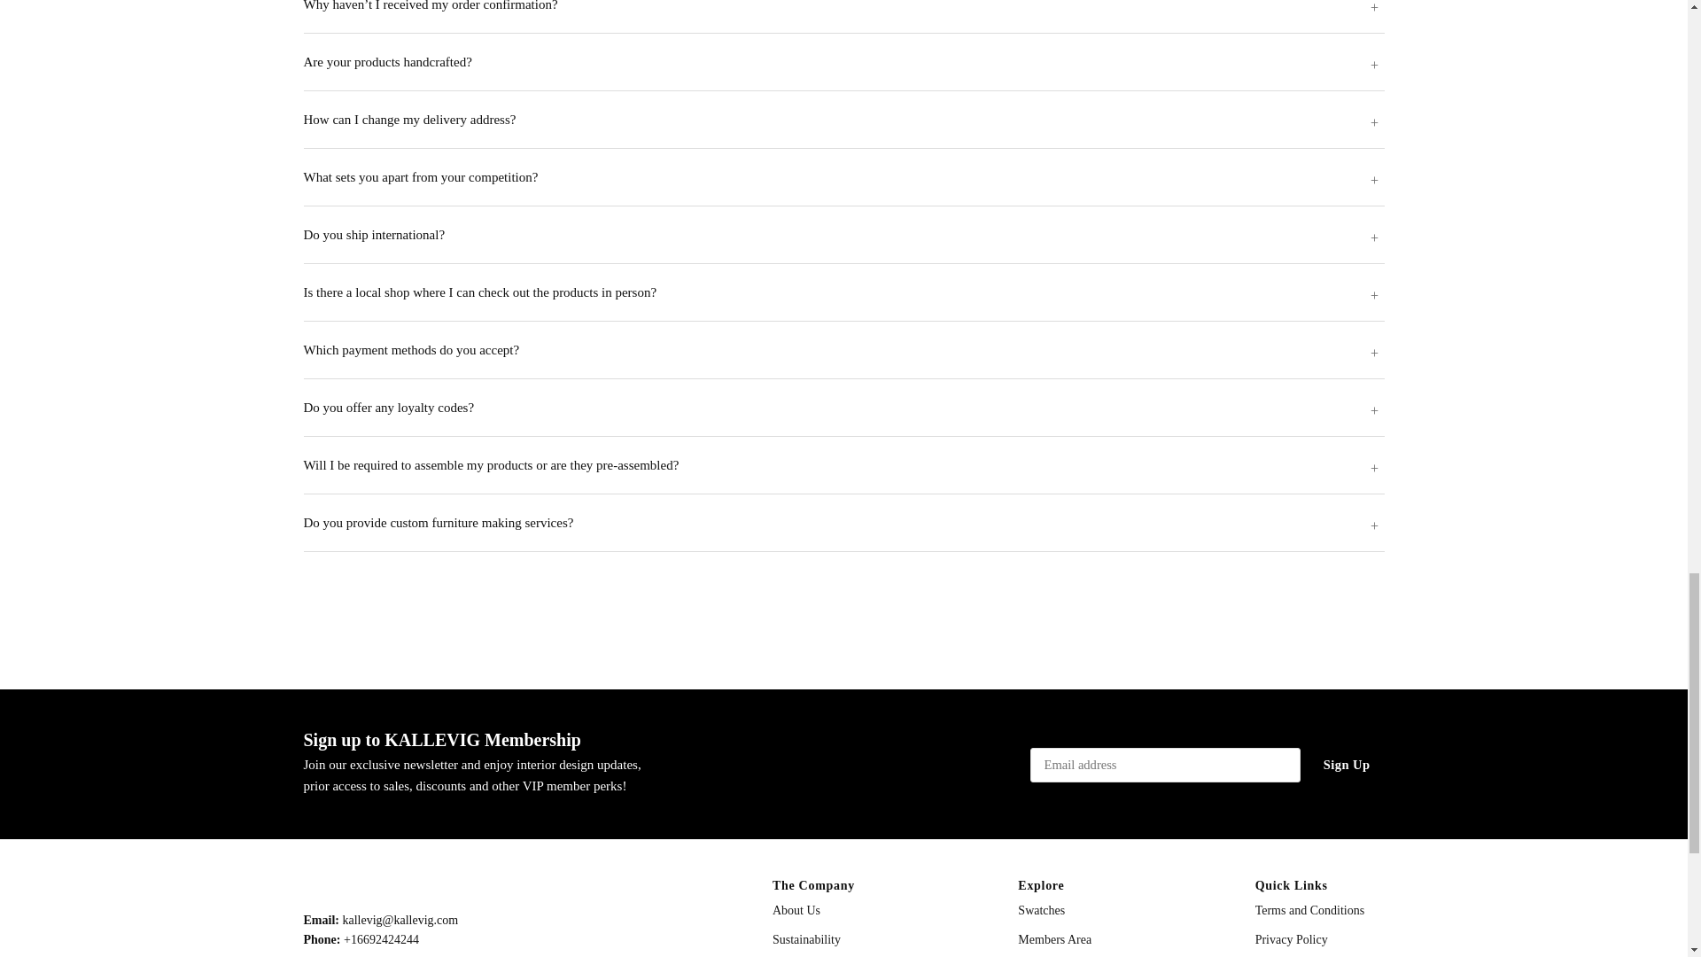 Image resolution: width=1701 pixels, height=957 pixels. I want to click on Store phone number, so click(381, 939).